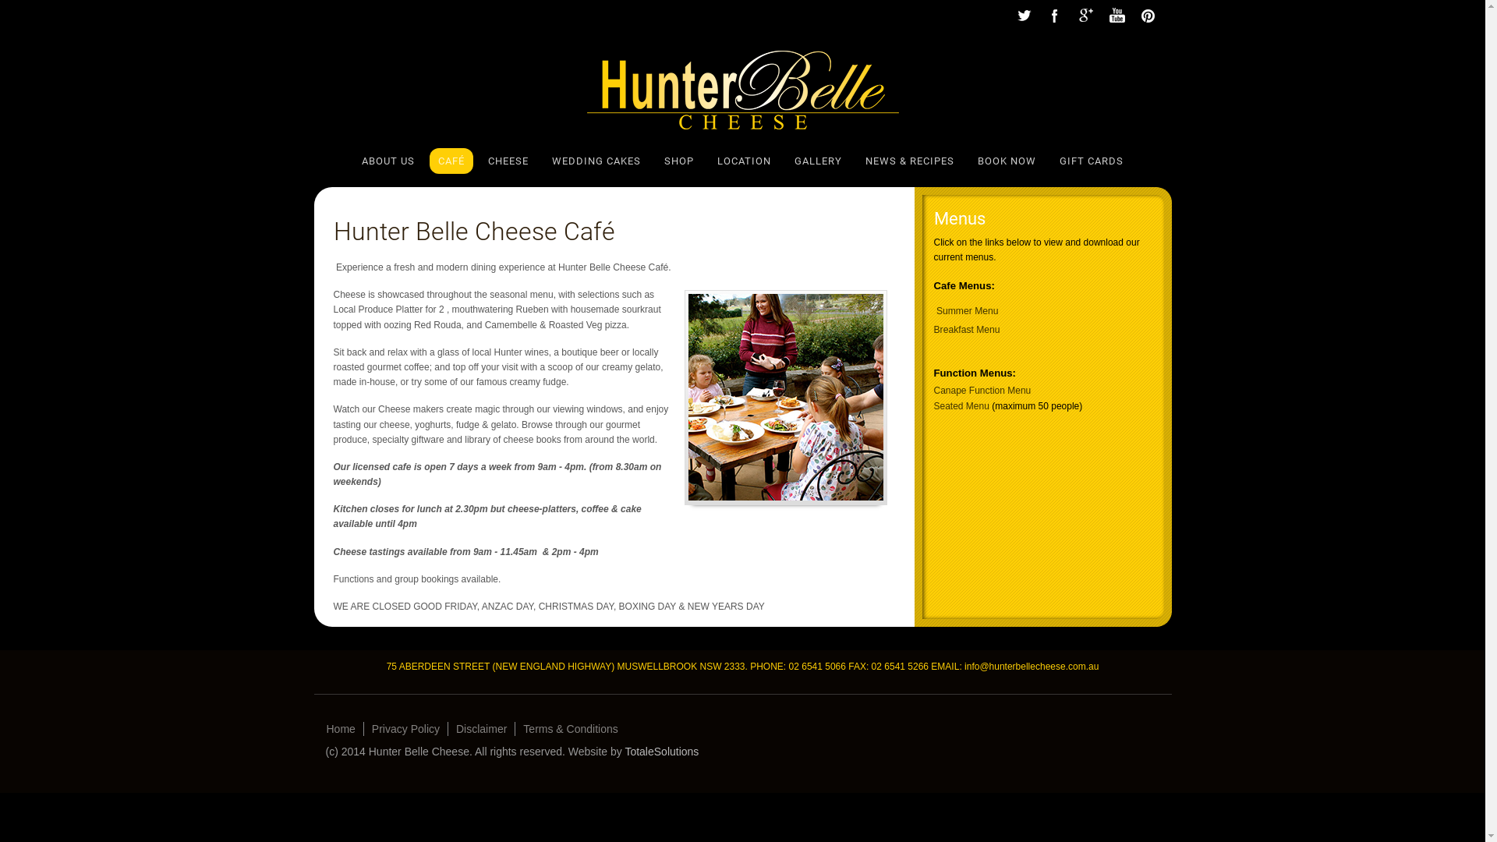 Image resolution: width=1497 pixels, height=842 pixels. I want to click on Pinterest, so click(1148, 16).